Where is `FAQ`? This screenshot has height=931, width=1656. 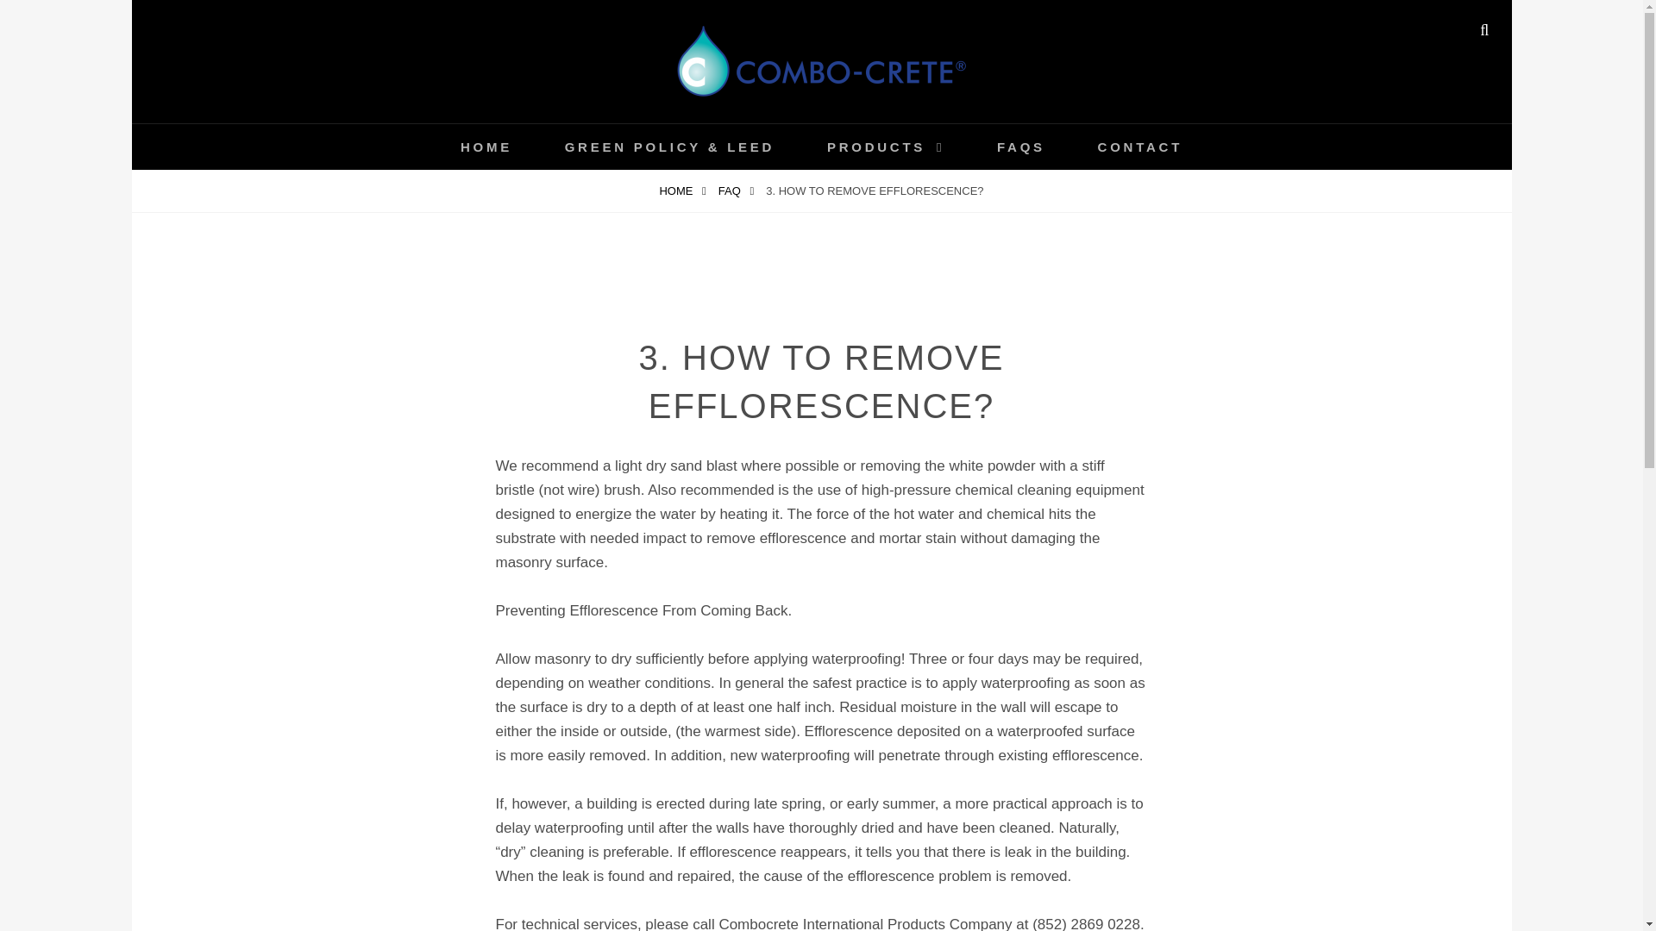
FAQ is located at coordinates (736, 191).